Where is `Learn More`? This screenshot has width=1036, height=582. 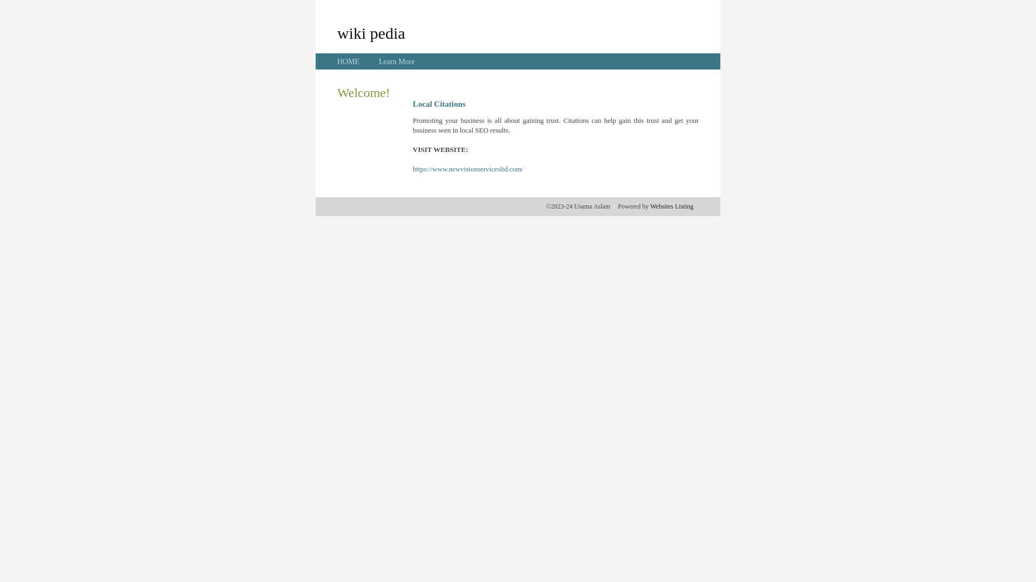 Learn More is located at coordinates (397, 61).